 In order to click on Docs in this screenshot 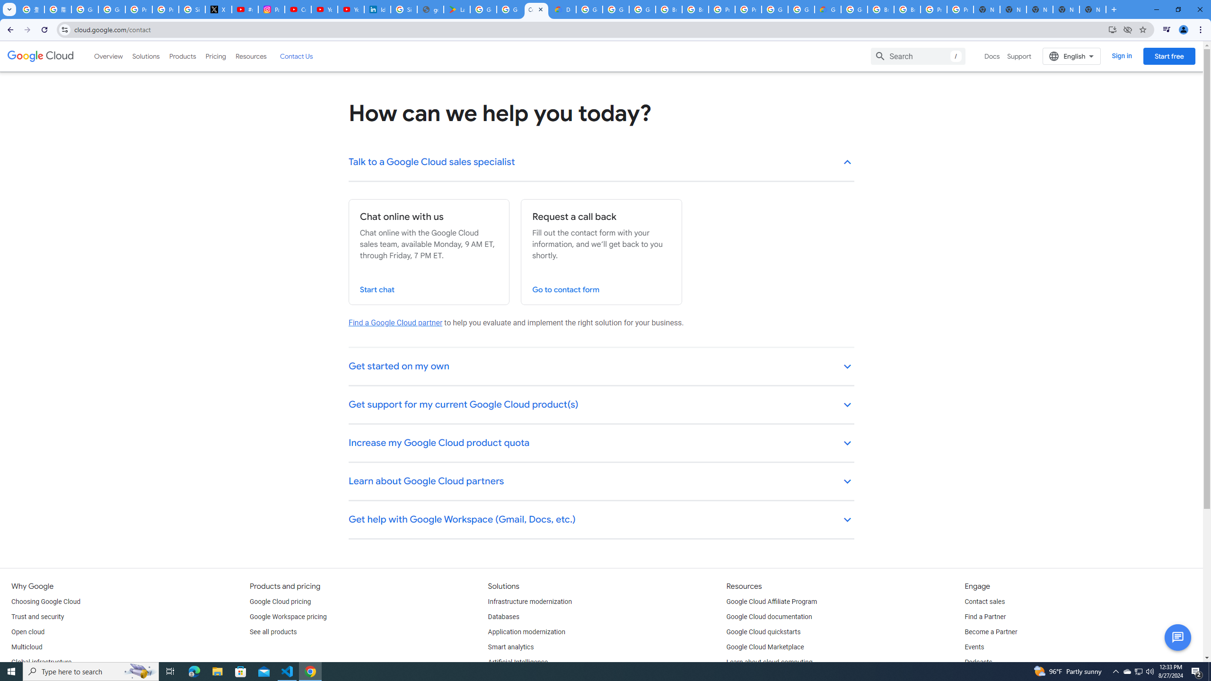, I will do `click(992, 56)`.